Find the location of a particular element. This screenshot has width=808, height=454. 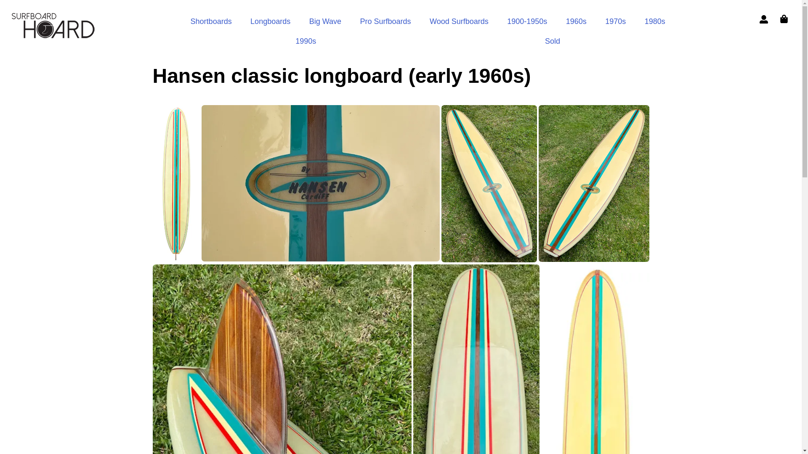

Shortboards is located at coordinates (211, 21).